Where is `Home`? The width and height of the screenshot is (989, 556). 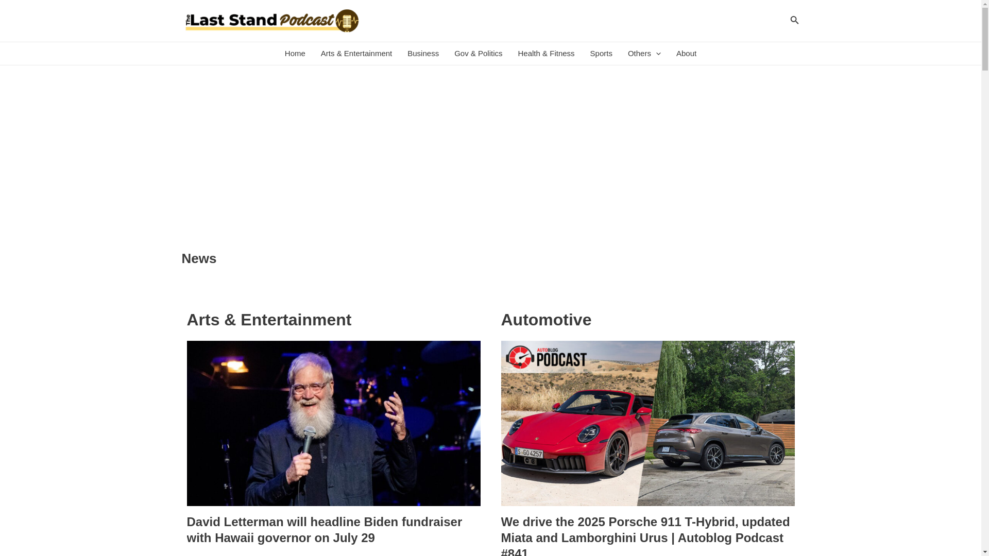 Home is located at coordinates (295, 54).